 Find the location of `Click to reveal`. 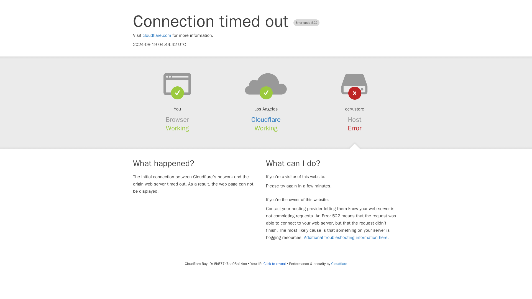

Click to reveal is located at coordinates (274, 264).